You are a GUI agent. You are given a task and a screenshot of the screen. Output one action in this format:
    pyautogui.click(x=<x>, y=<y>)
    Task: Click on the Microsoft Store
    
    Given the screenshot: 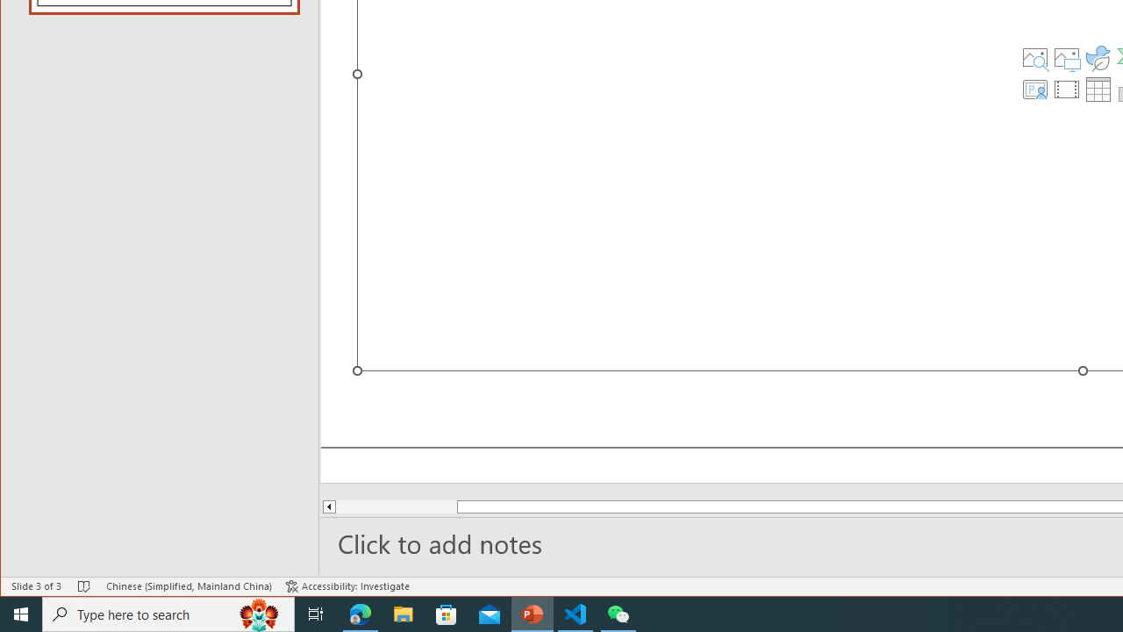 What is the action you would take?
    pyautogui.click(x=447, y=614)
    